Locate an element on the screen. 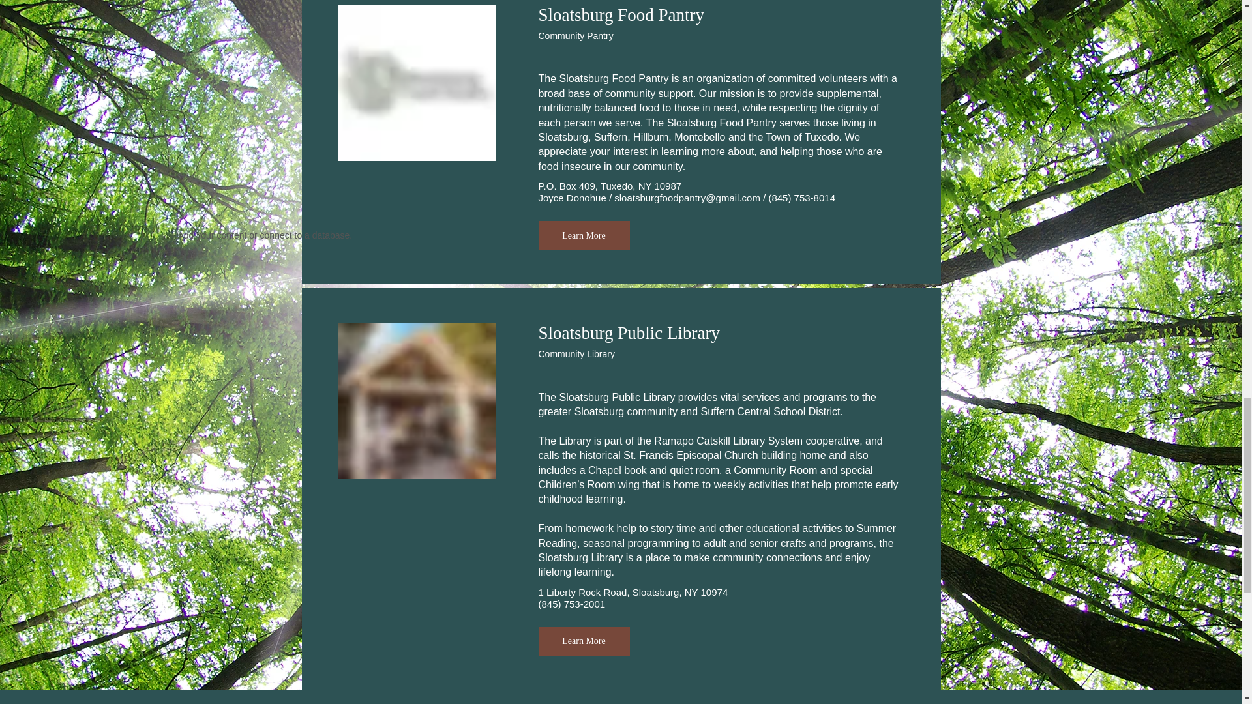  Learn More is located at coordinates (584, 236).